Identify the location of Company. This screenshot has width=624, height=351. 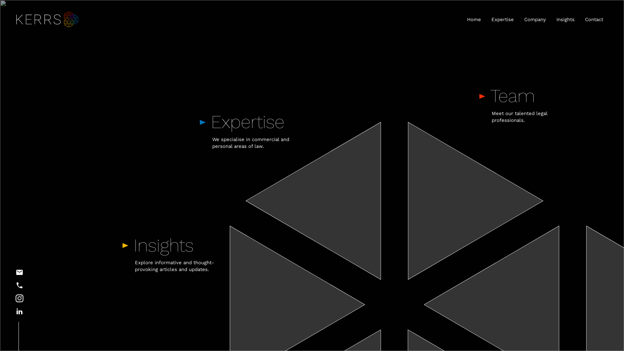
(535, 19).